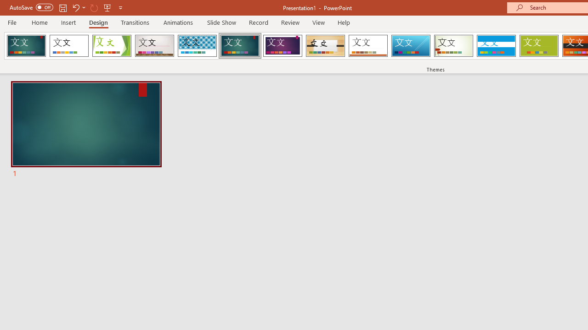  I want to click on Integral Loading Preview..., so click(197, 46).